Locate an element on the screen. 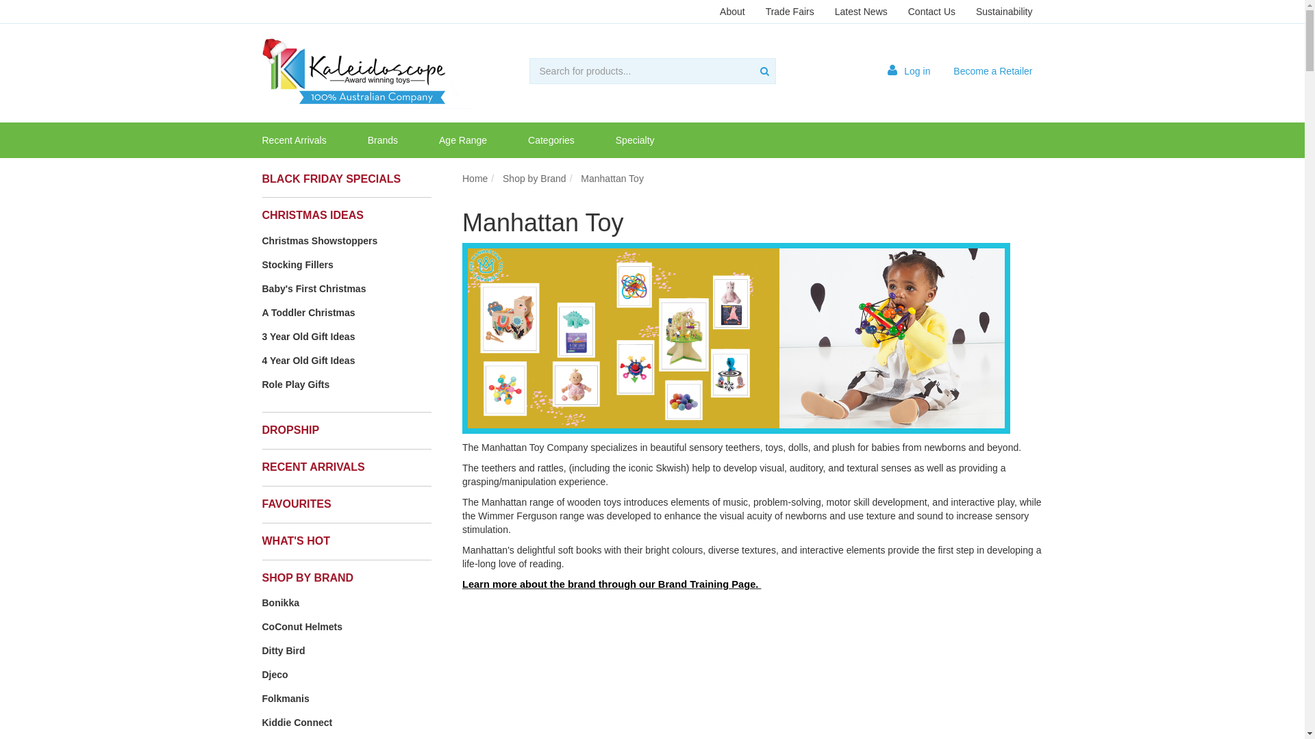 The image size is (1315, 739). WHAT'S HOT is located at coordinates (296, 541).